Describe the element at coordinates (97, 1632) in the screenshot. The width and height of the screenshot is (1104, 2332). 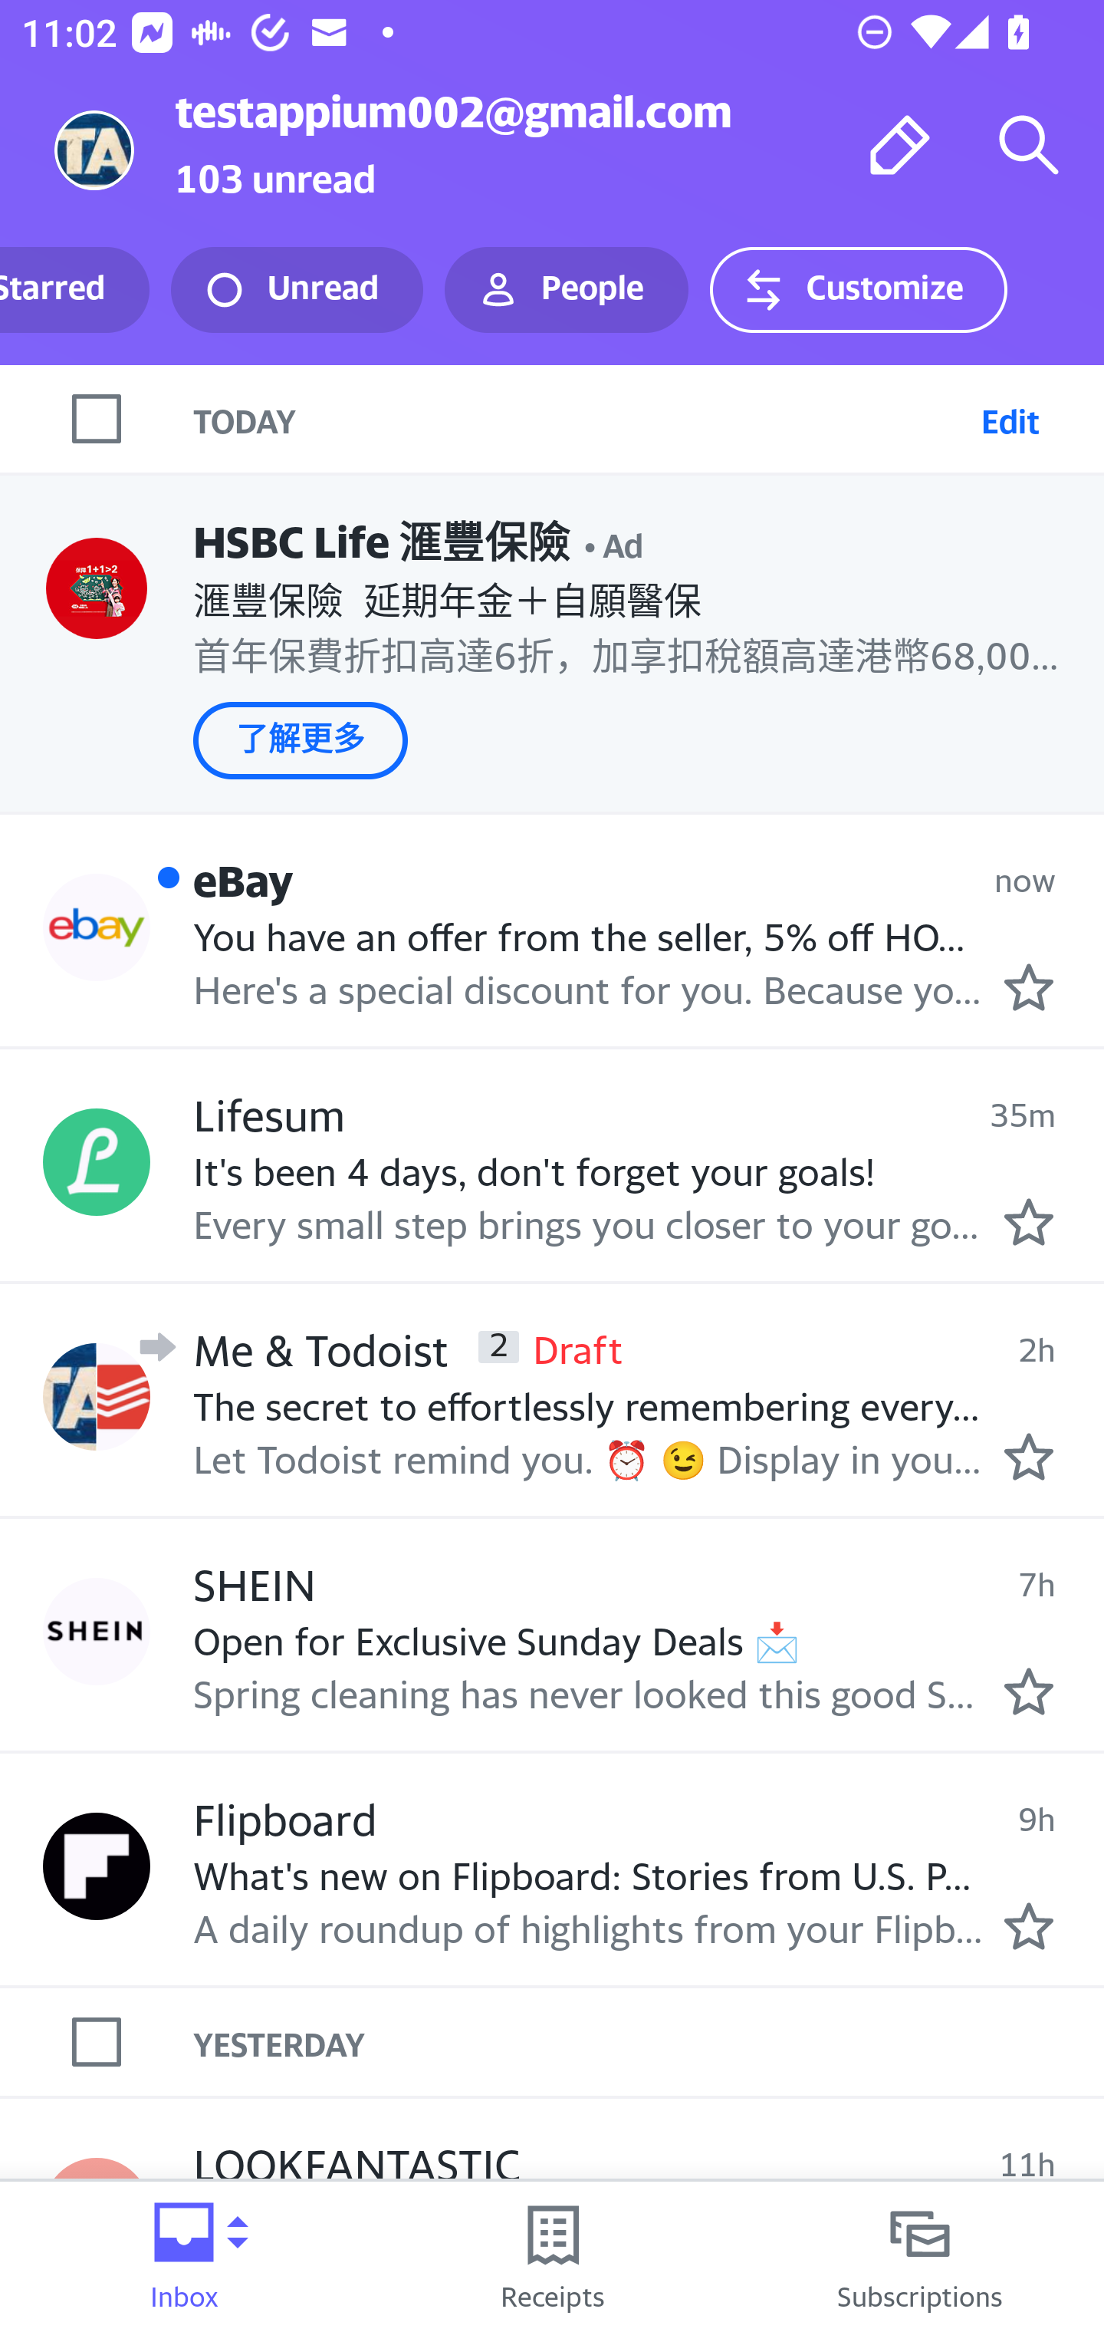
I see `Profile
SHEIN` at that location.